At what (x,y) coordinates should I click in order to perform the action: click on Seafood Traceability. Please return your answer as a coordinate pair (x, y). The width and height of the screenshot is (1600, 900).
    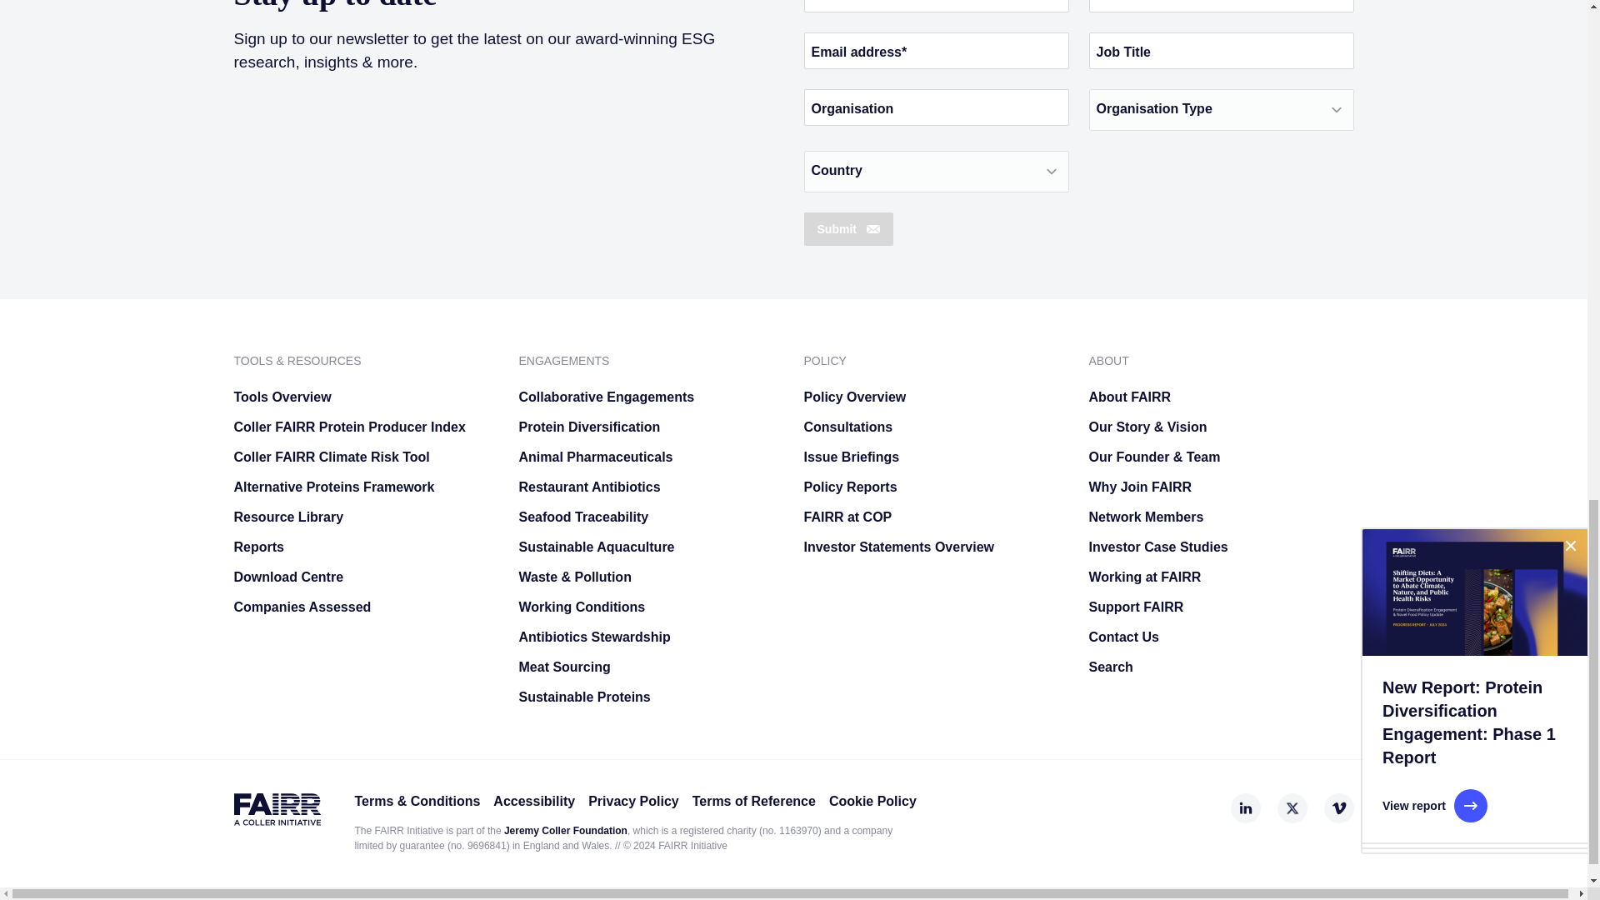
    Looking at the image, I should click on (651, 517).